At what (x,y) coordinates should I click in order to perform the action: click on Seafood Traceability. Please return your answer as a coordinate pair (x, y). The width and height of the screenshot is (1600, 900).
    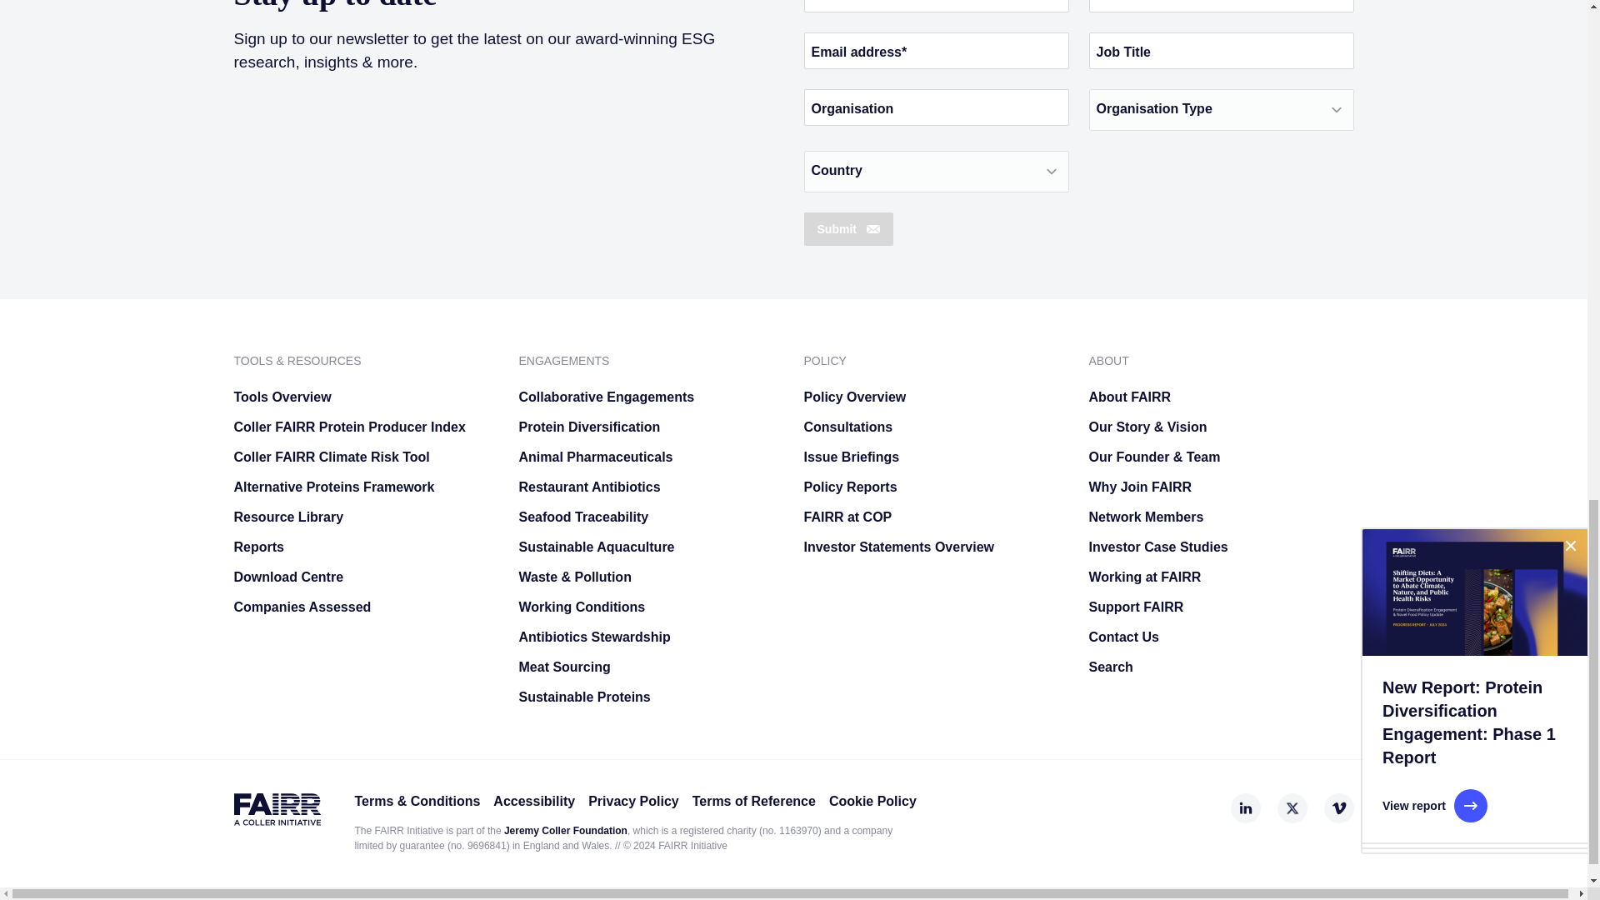
    Looking at the image, I should click on (651, 517).